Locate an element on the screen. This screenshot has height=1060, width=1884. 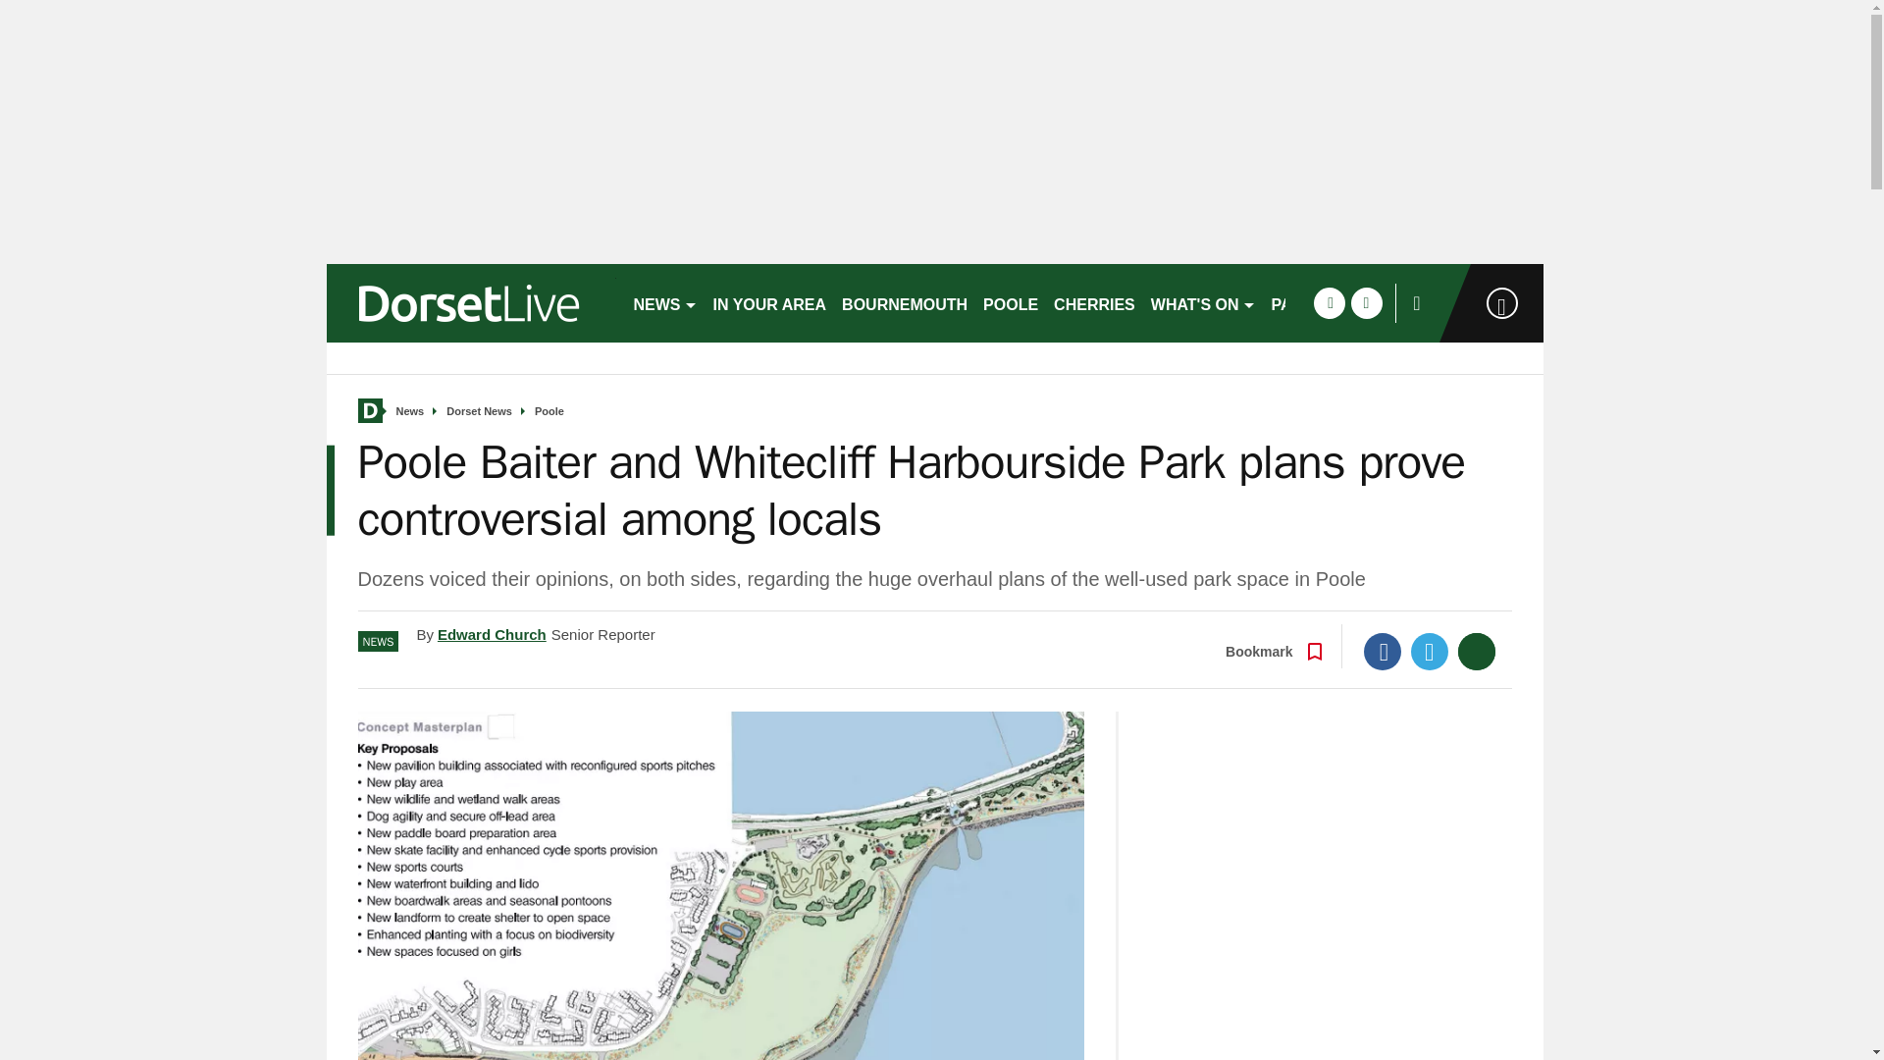
BOURNEMOUTH is located at coordinates (905, 302).